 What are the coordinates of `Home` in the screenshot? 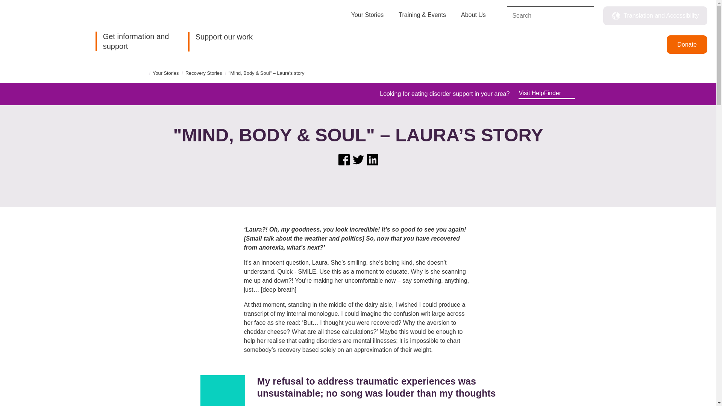 It's located at (36, 32).